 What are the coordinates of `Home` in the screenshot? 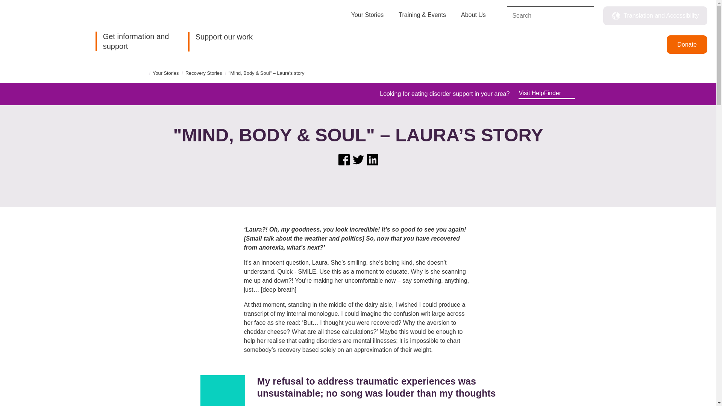 It's located at (36, 32).